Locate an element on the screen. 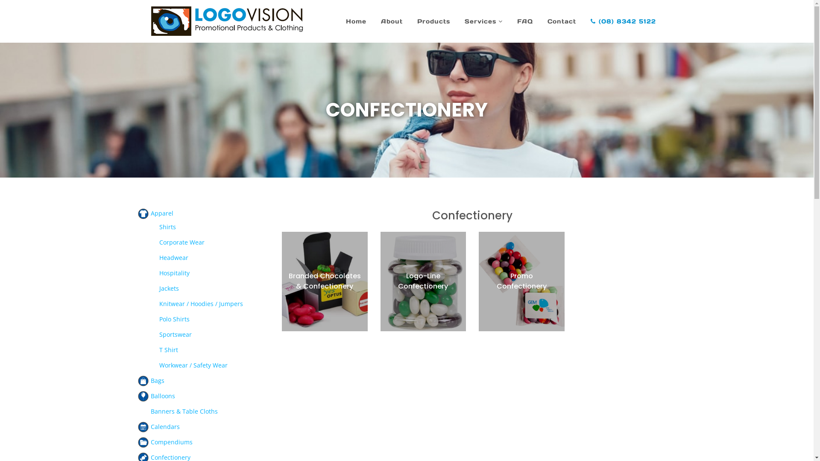  (08) 8342 5122 is located at coordinates (624, 21).